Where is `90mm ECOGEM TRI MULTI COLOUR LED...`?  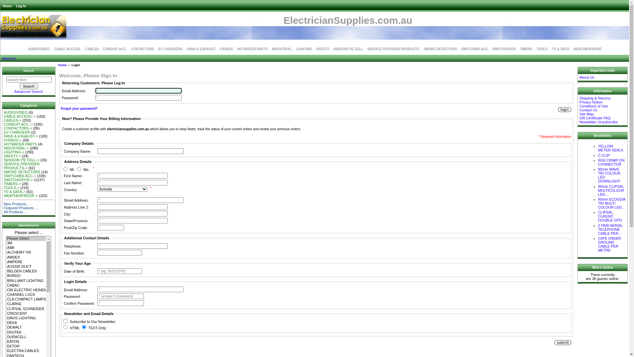
90mm ECOGEM TRI MULTI COLOUR LED... is located at coordinates (612, 203).